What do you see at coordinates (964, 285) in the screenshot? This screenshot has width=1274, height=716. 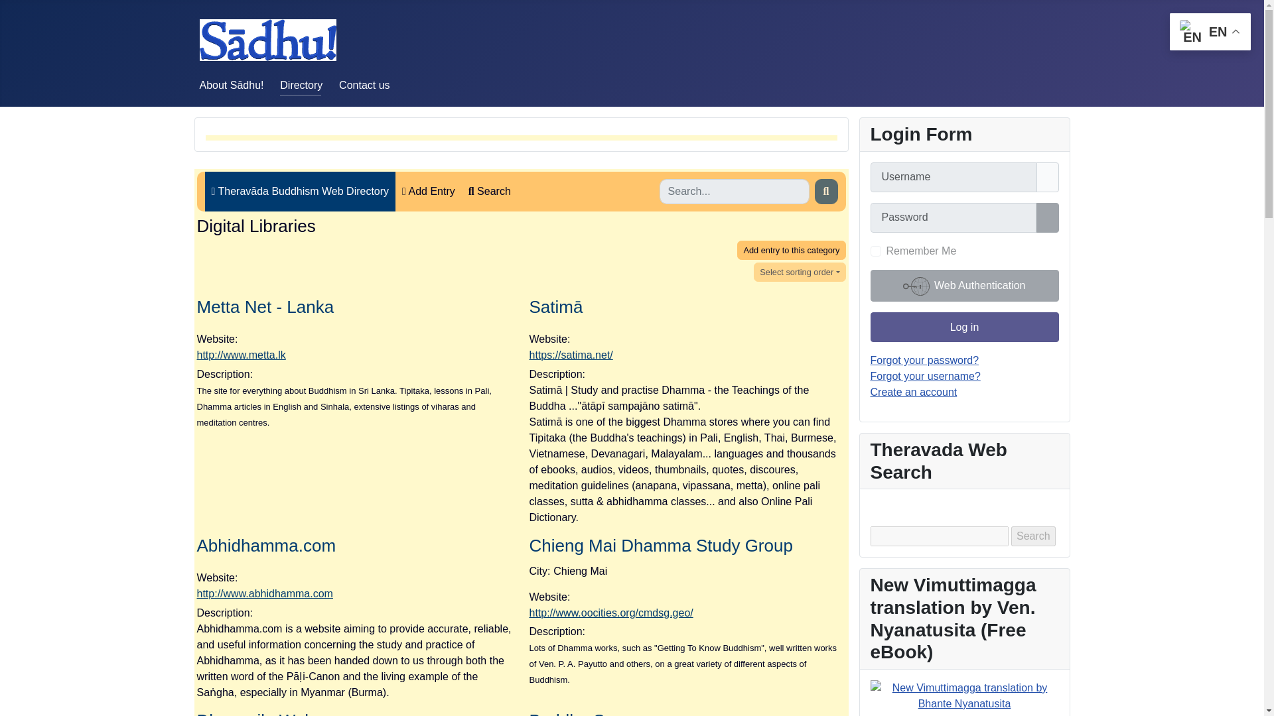 I see `Web Authentication` at bounding box center [964, 285].